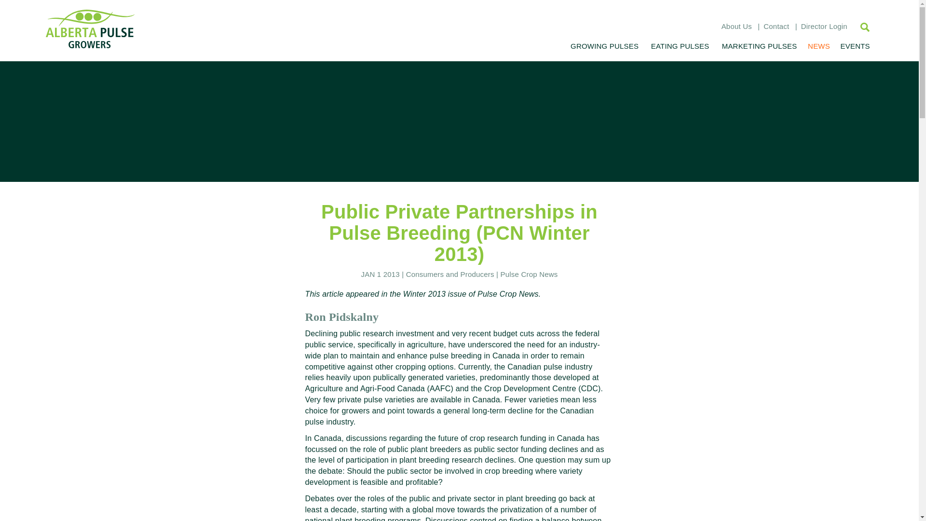 This screenshot has height=521, width=926. What do you see at coordinates (824, 26) in the screenshot?
I see `Director Login` at bounding box center [824, 26].